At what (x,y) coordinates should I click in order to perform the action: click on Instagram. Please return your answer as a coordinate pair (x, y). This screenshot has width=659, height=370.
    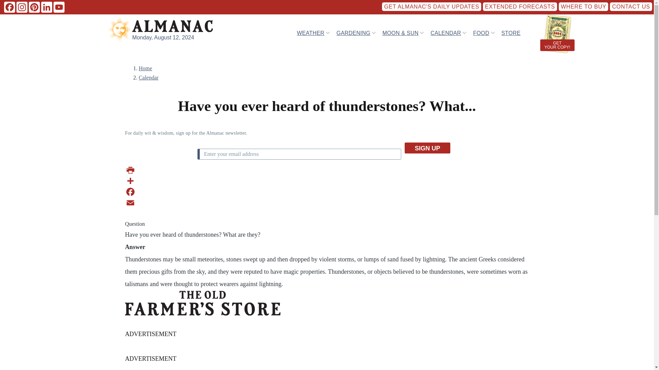
    Looking at the image, I should click on (22, 7).